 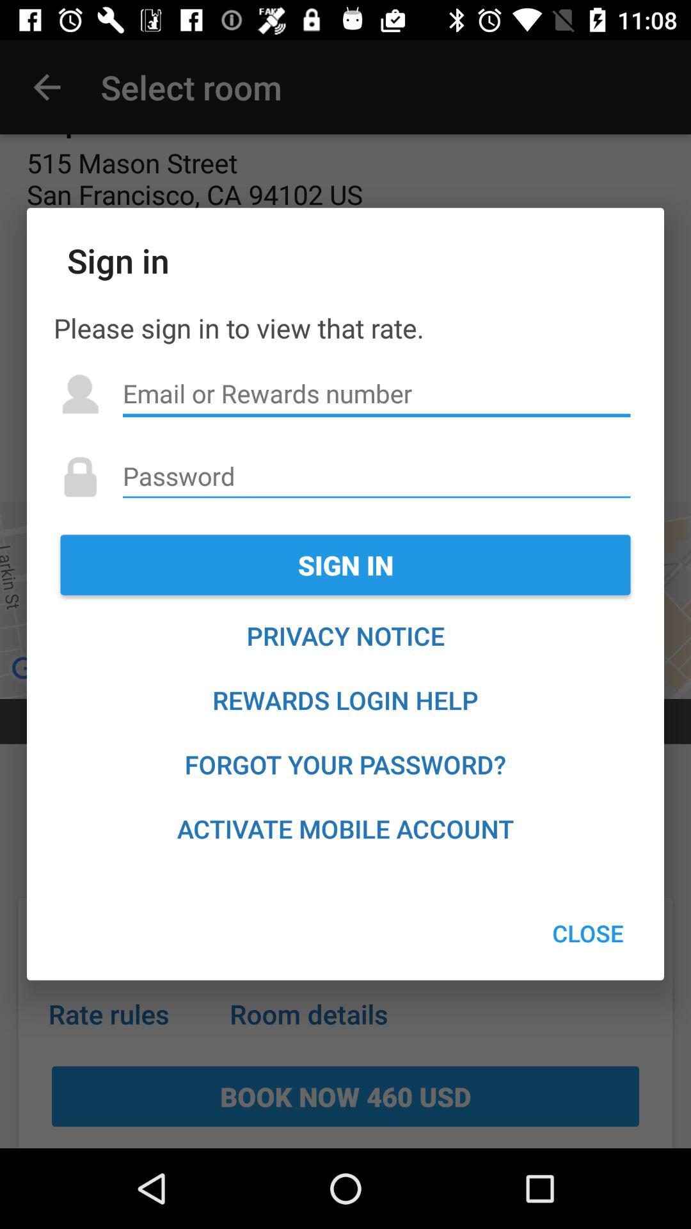 What do you see at coordinates (345, 636) in the screenshot?
I see `flip until the privacy notice icon` at bounding box center [345, 636].